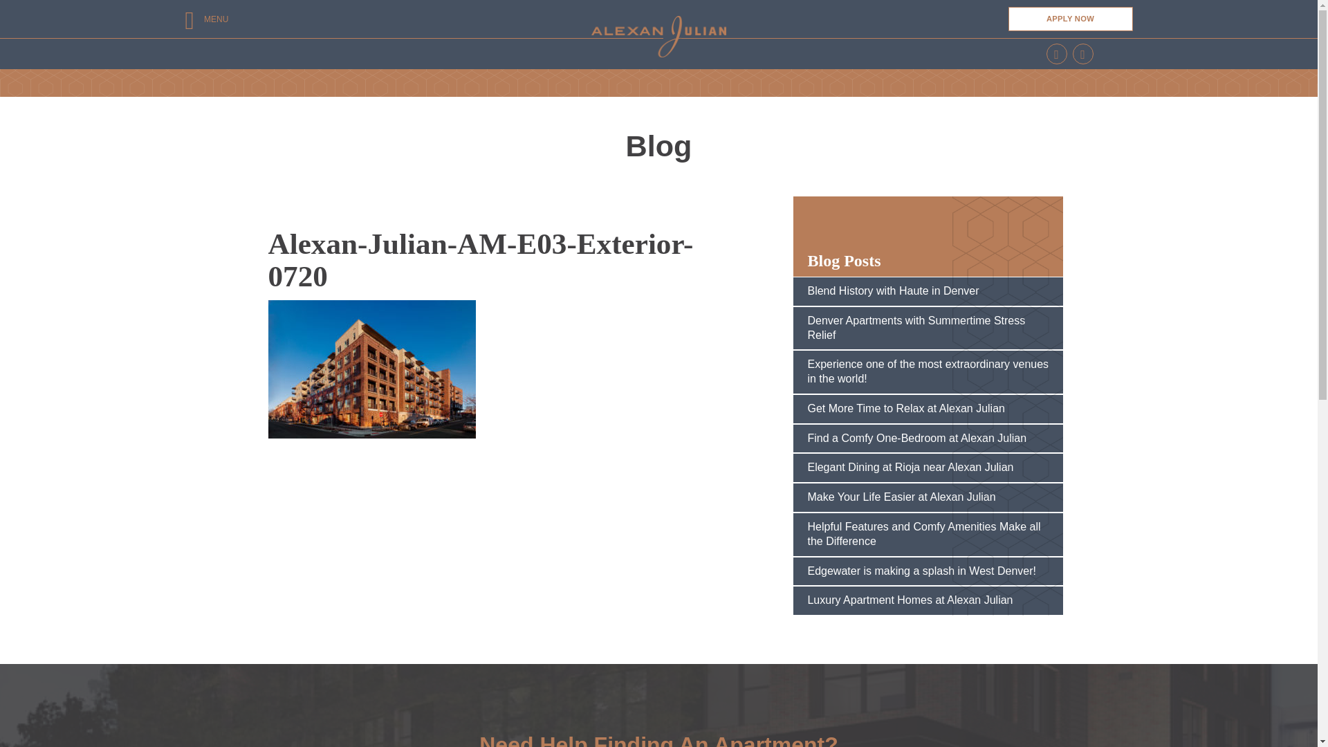 The height and width of the screenshot is (747, 1328). I want to click on Make Your Life Easier at Alexan Julian, so click(928, 497).